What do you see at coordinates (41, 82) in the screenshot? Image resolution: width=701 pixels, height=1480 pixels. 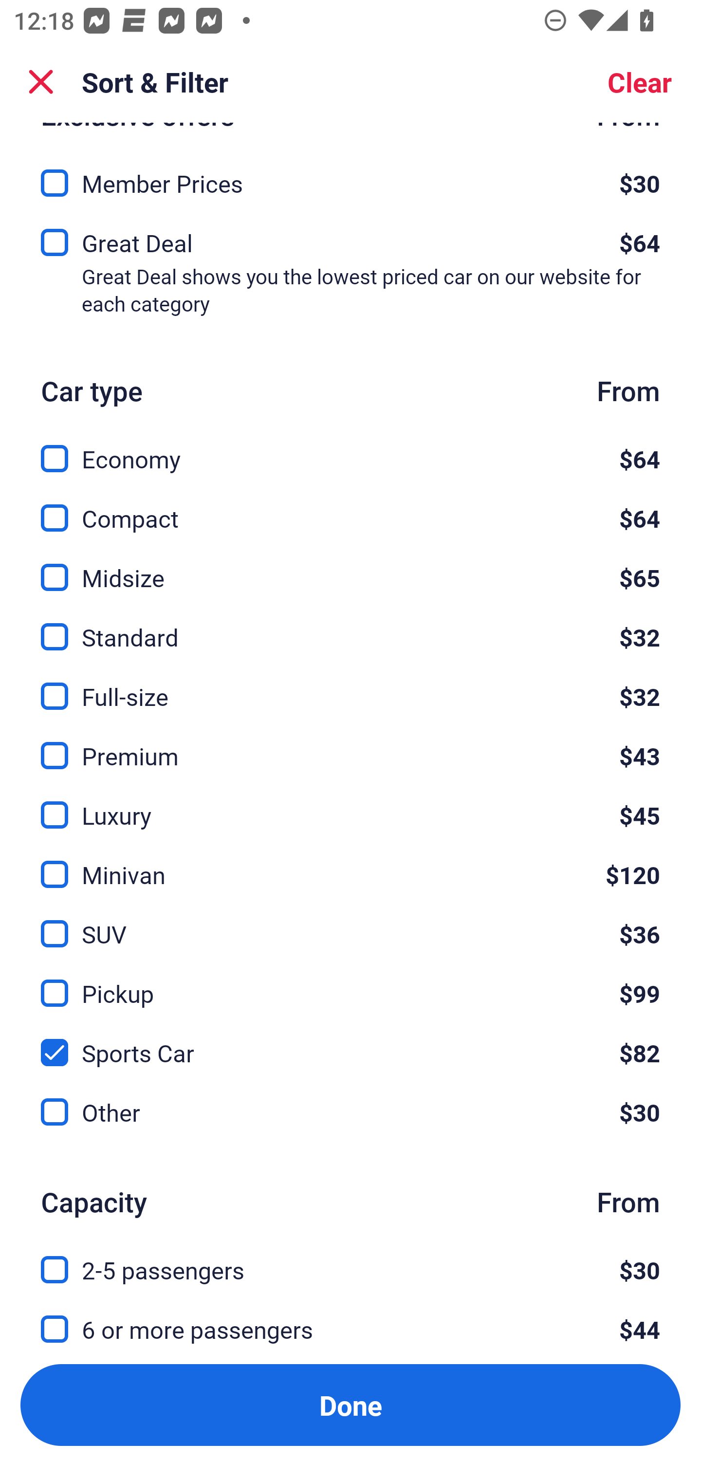 I see `Close Sort and Filter` at bounding box center [41, 82].